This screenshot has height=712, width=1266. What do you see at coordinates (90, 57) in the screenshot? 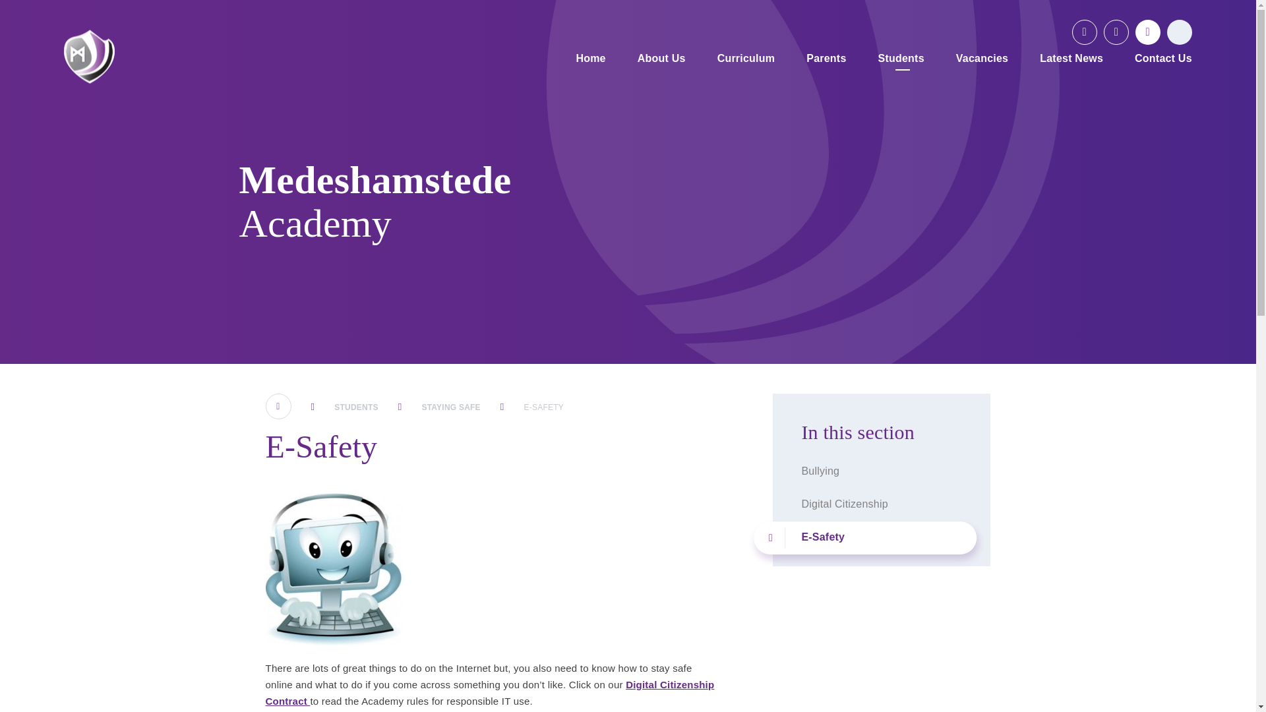
I see `Medeshamstede Academy` at bounding box center [90, 57].